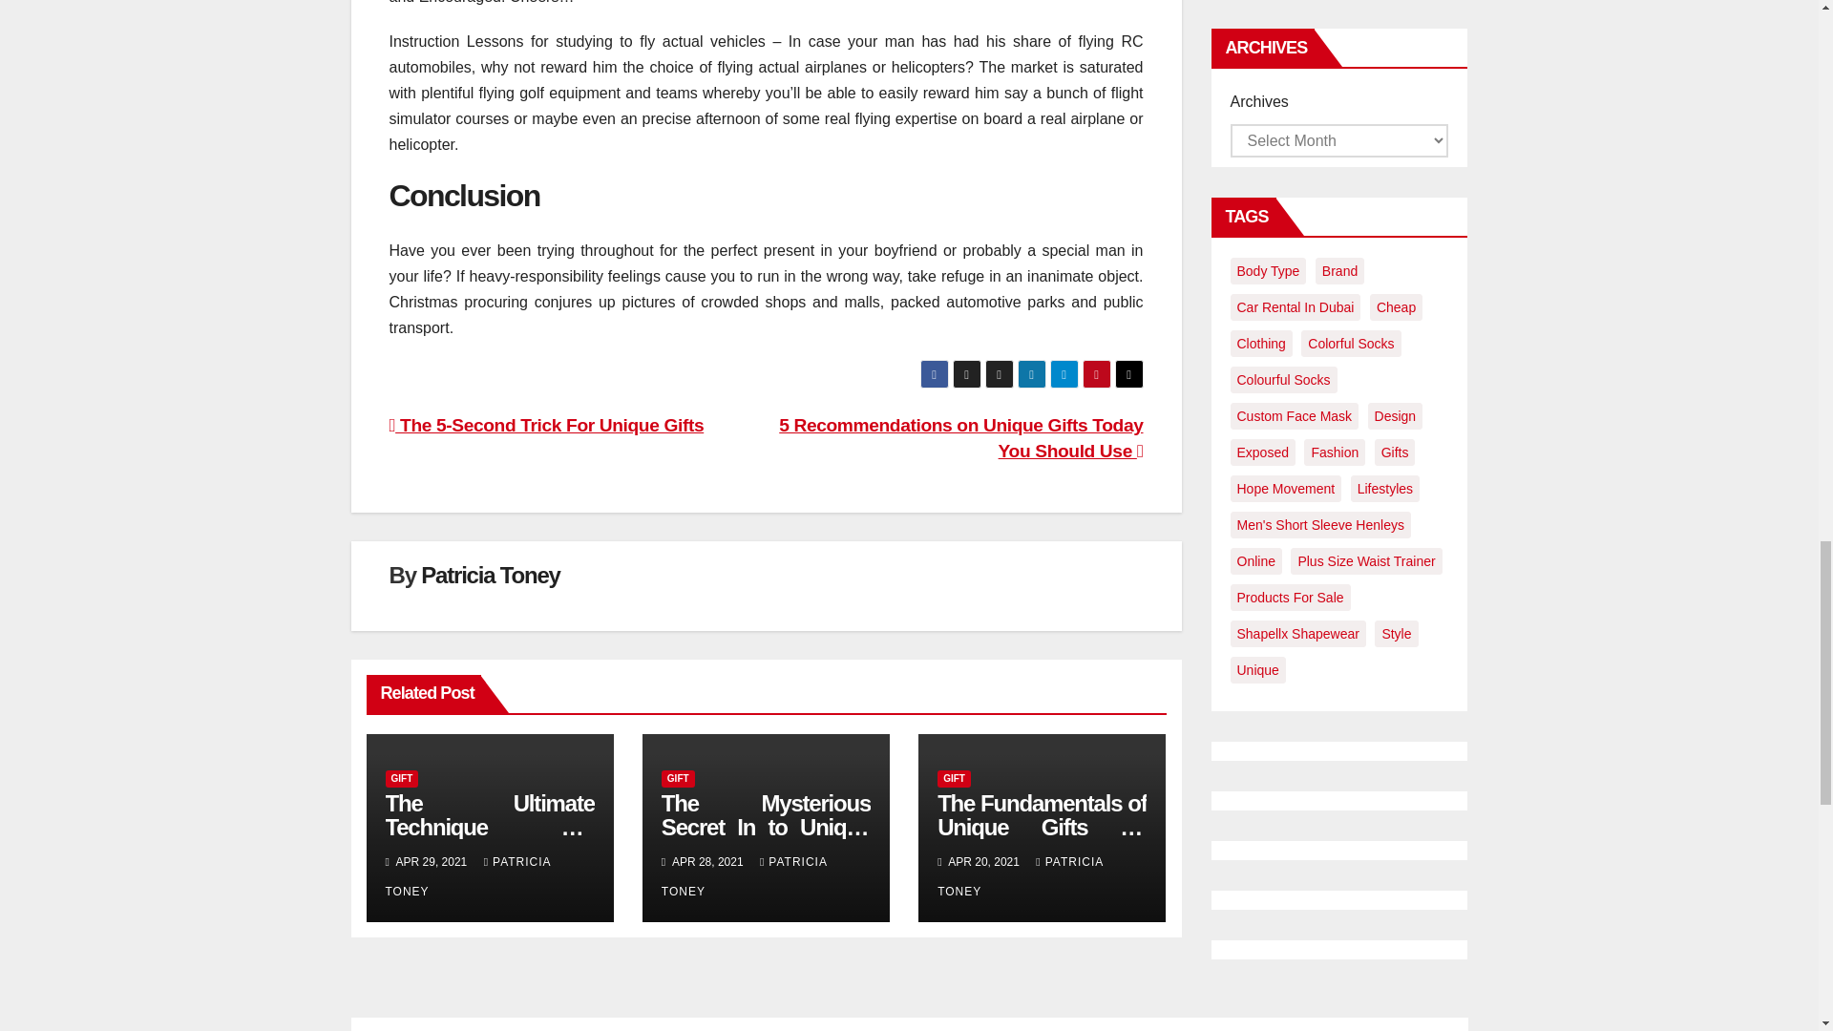 Image resolution: width=1833 pixels, height=1031 pixels. What do you see at coordinates (678, 779) in the screenshot?
I see `GIFT` at bounding box center [678, 779].